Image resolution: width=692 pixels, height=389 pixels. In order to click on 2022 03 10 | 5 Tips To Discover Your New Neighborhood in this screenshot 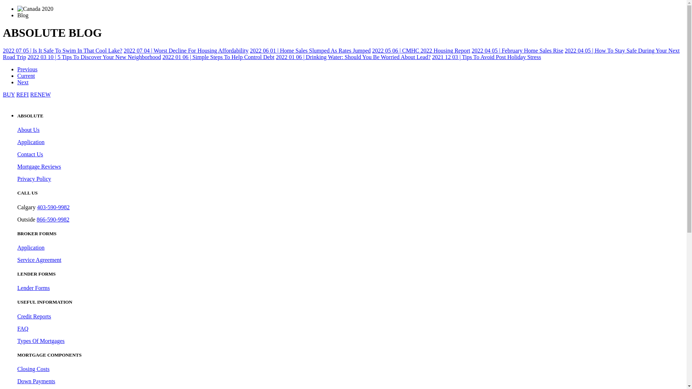, I will do `click(94, 57)`.